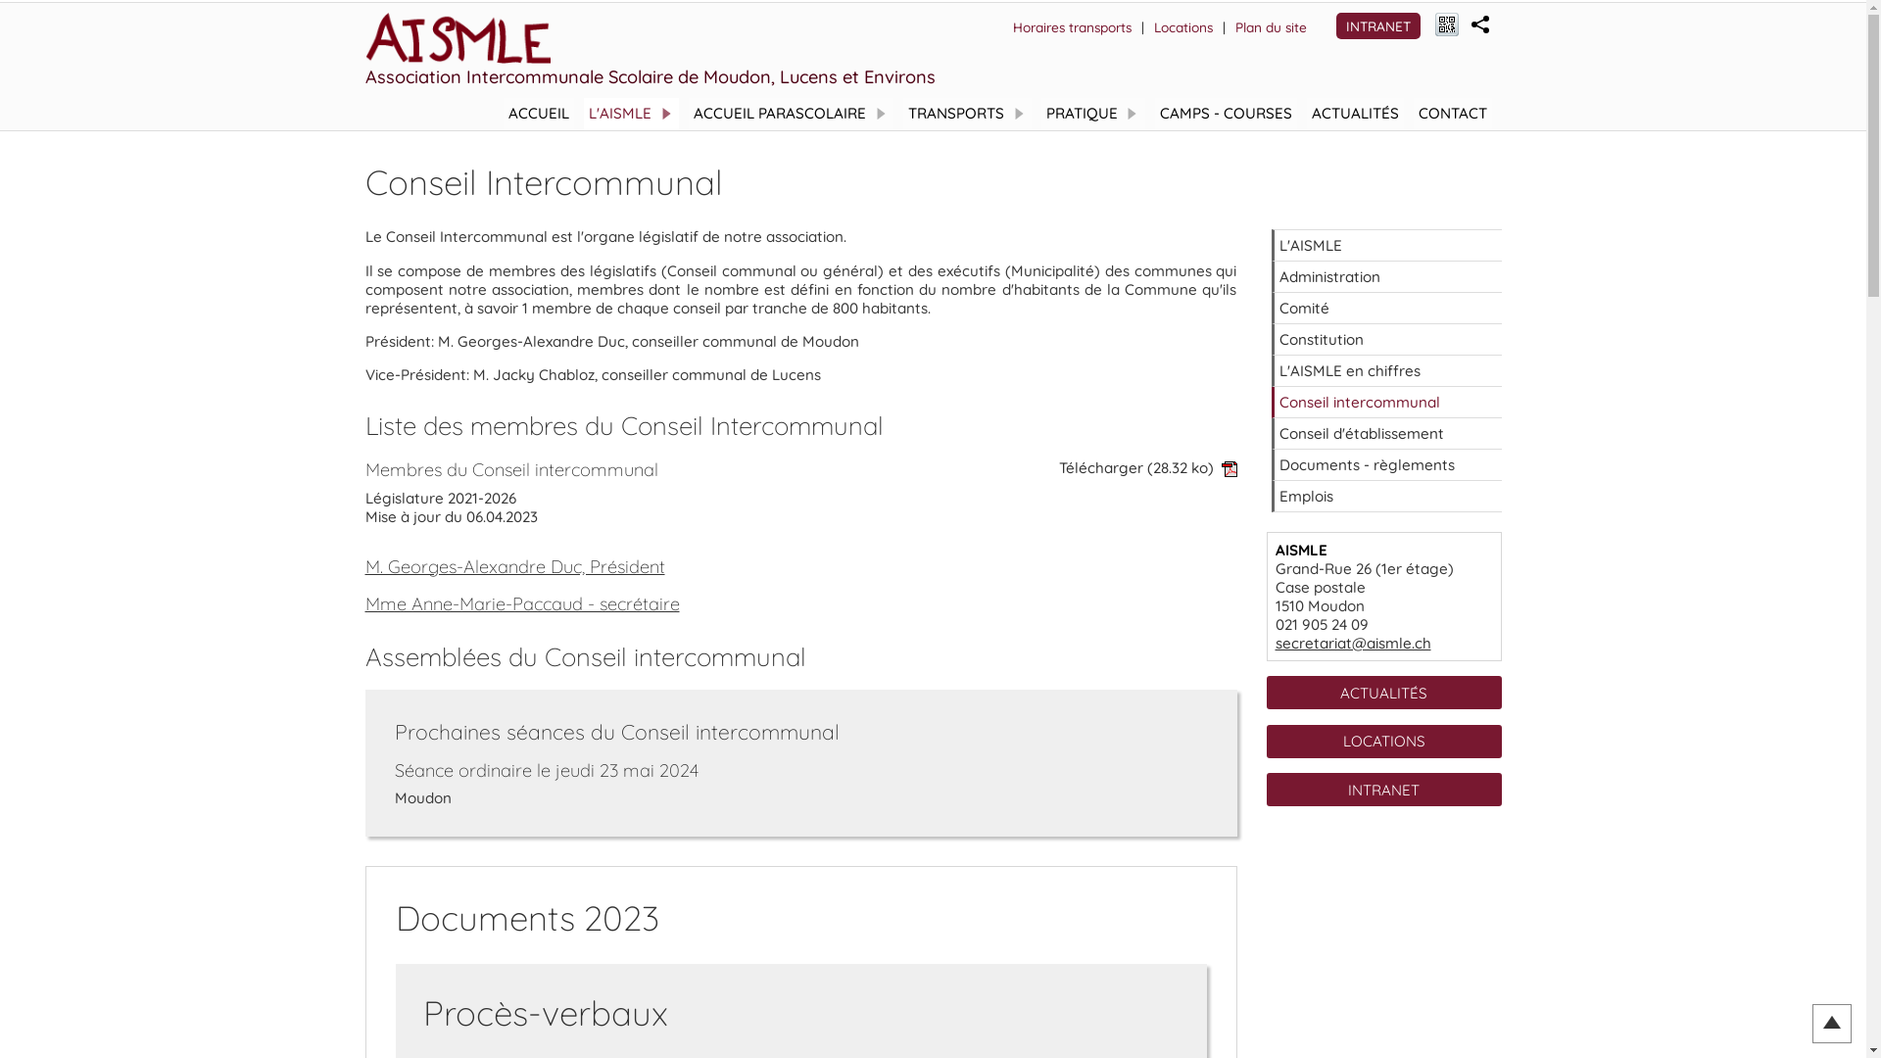 The image size is (1881, 1058). What do you see at coordinates (1183, 27) in the screenshot?
I see `Locations` at bounding box center [1183, 27].